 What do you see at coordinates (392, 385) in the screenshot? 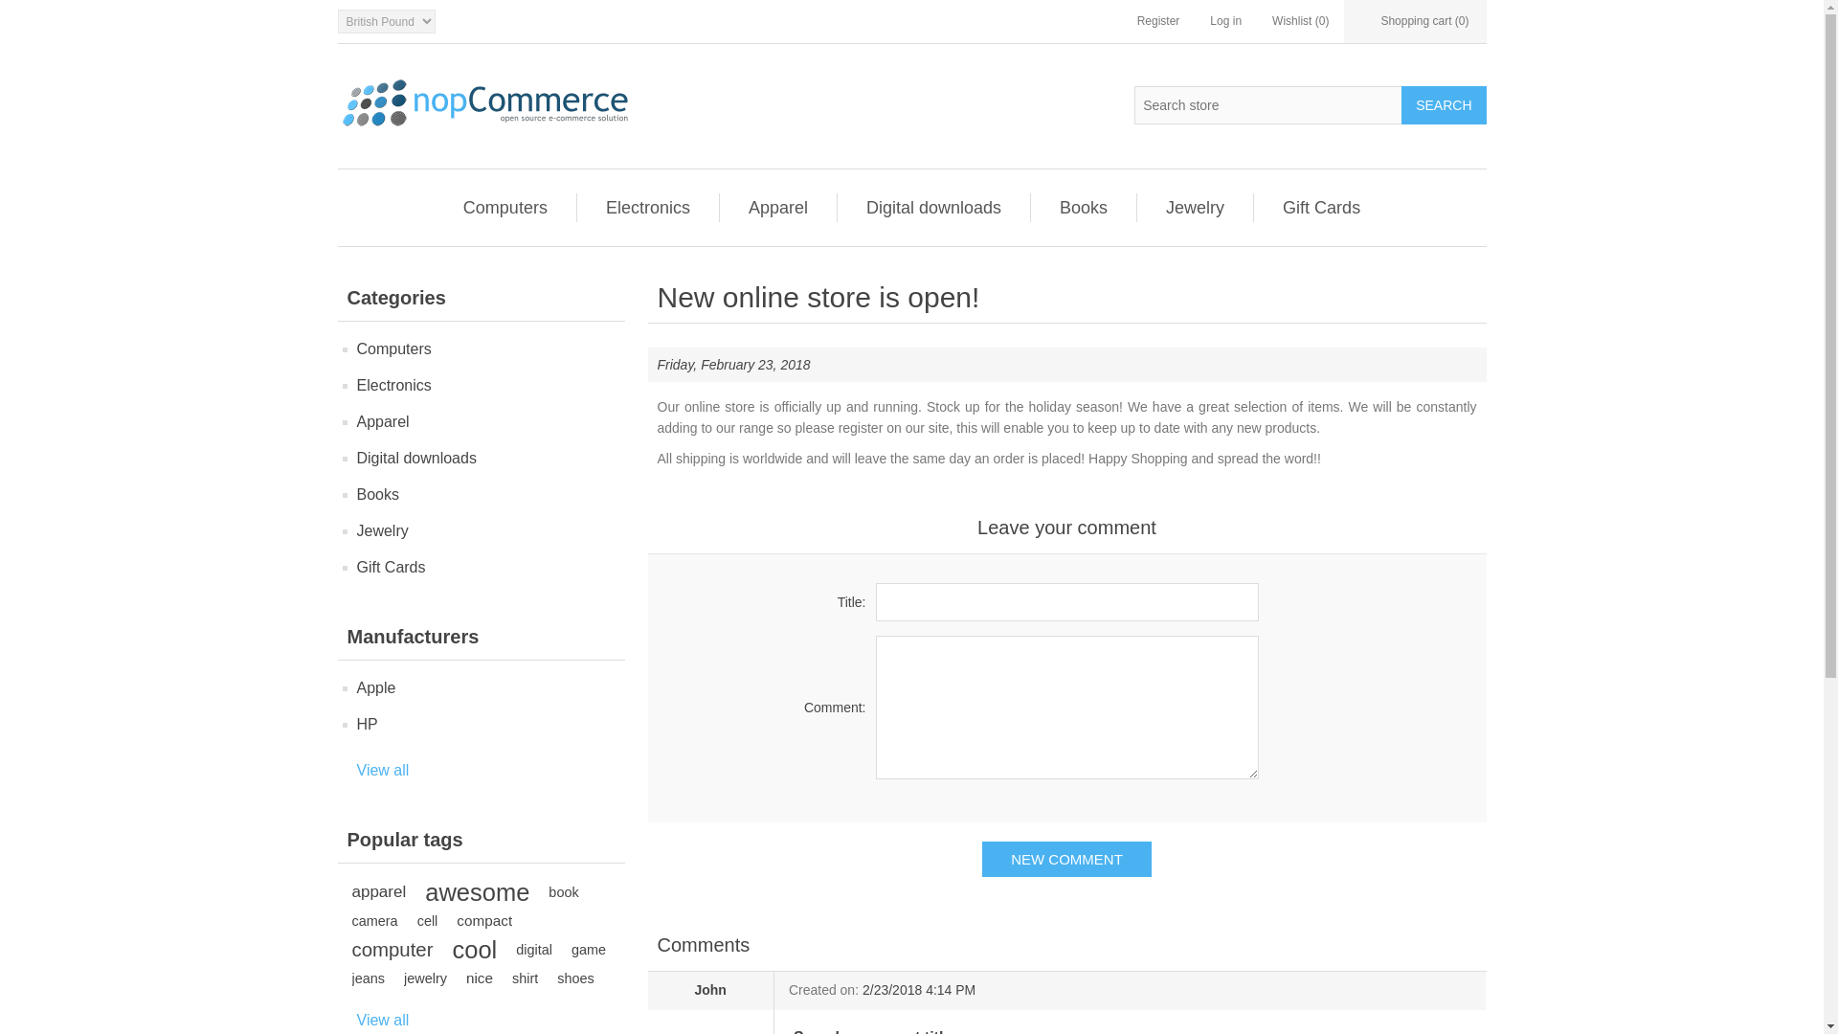
I see `Electronics` at bounding box center [392, 385].